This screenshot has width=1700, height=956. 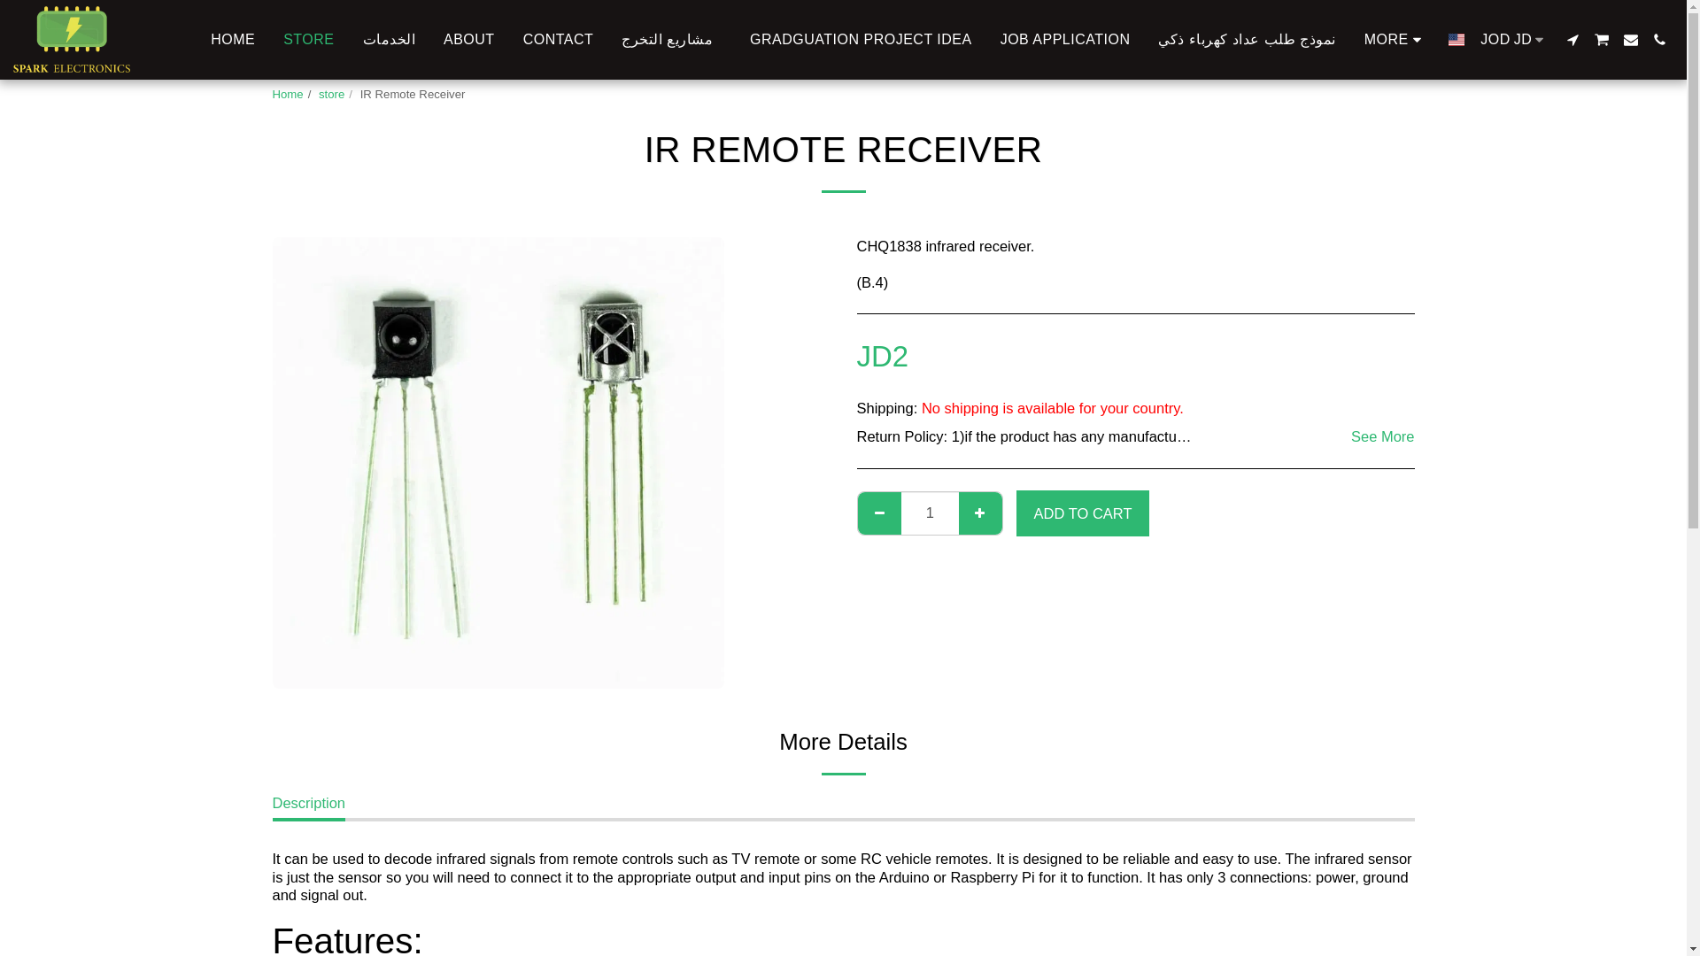 I want to click on See More, so click(x=1395, y=39).